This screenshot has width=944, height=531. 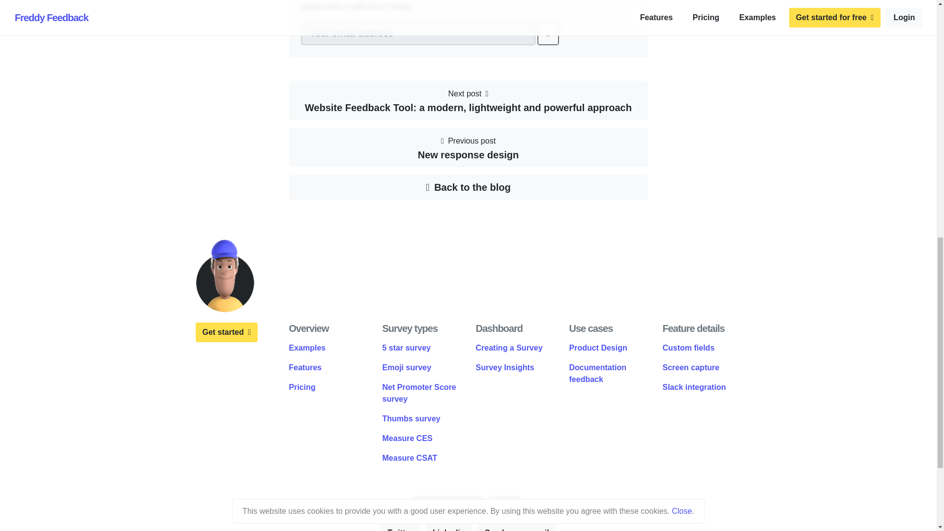 What do you see at coordinates (410, 458) in the screenshot?
I see `Send us an email` at bounding box center [410, 458].